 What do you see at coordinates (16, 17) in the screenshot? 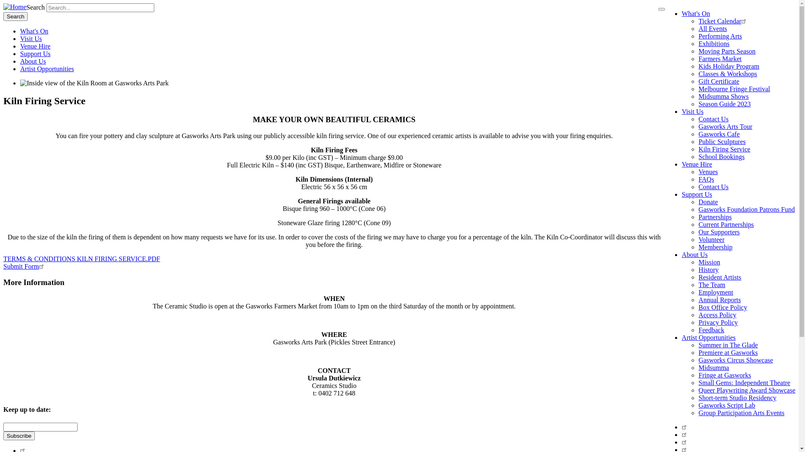
I see `Search` at bounding box center [16, 17].